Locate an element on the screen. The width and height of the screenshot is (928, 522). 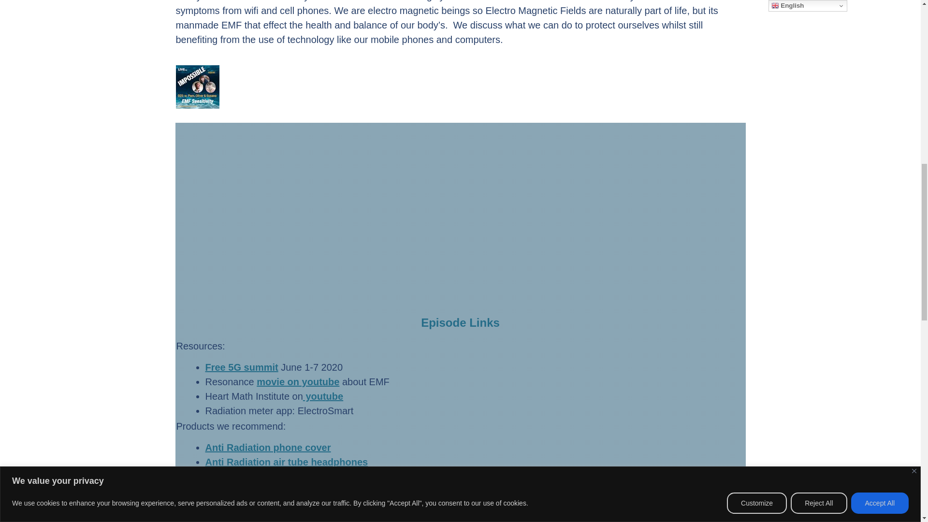
movie on is located at coordinates (277, 382).